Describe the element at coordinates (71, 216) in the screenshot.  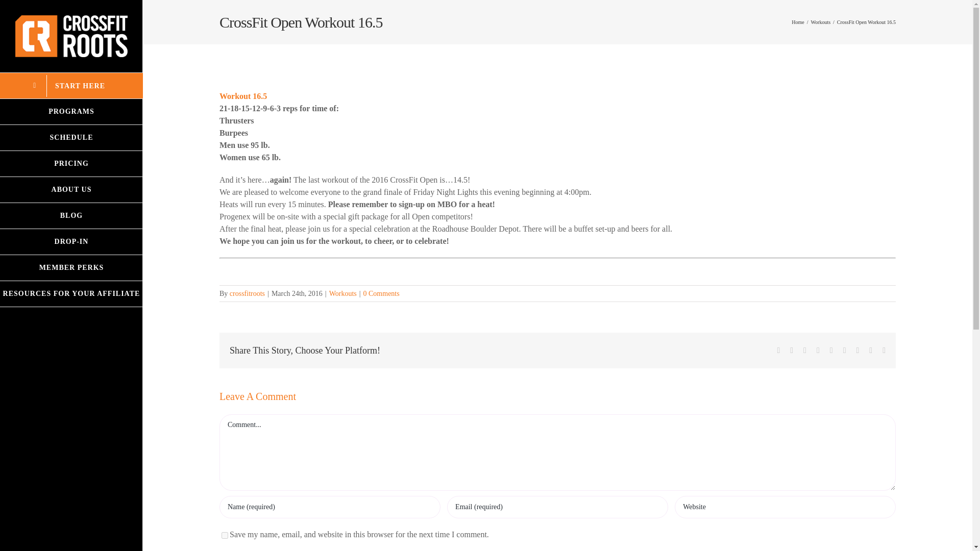
I see `BLOG` at that location.